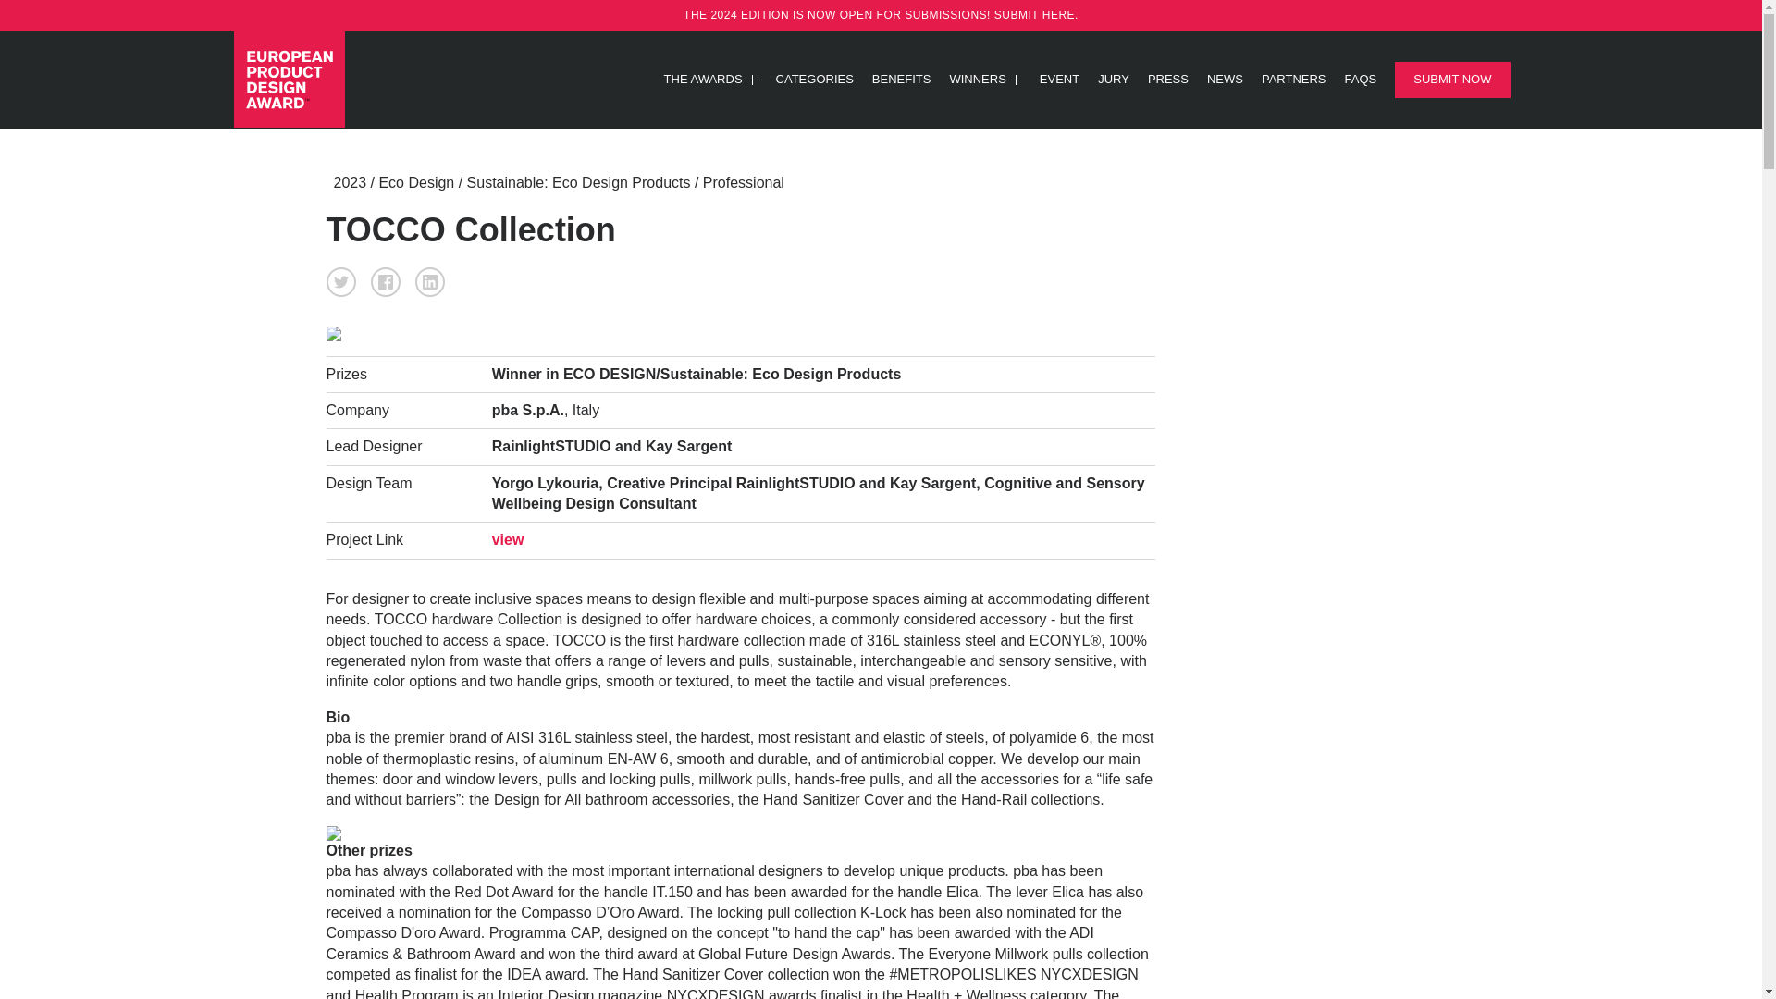 The height and width of the screenshot is (999, 1776). What do you see at coordinates (1293, 80) in the screenshot?
I see `PARTNERS` at bounding box center [1293, 80].